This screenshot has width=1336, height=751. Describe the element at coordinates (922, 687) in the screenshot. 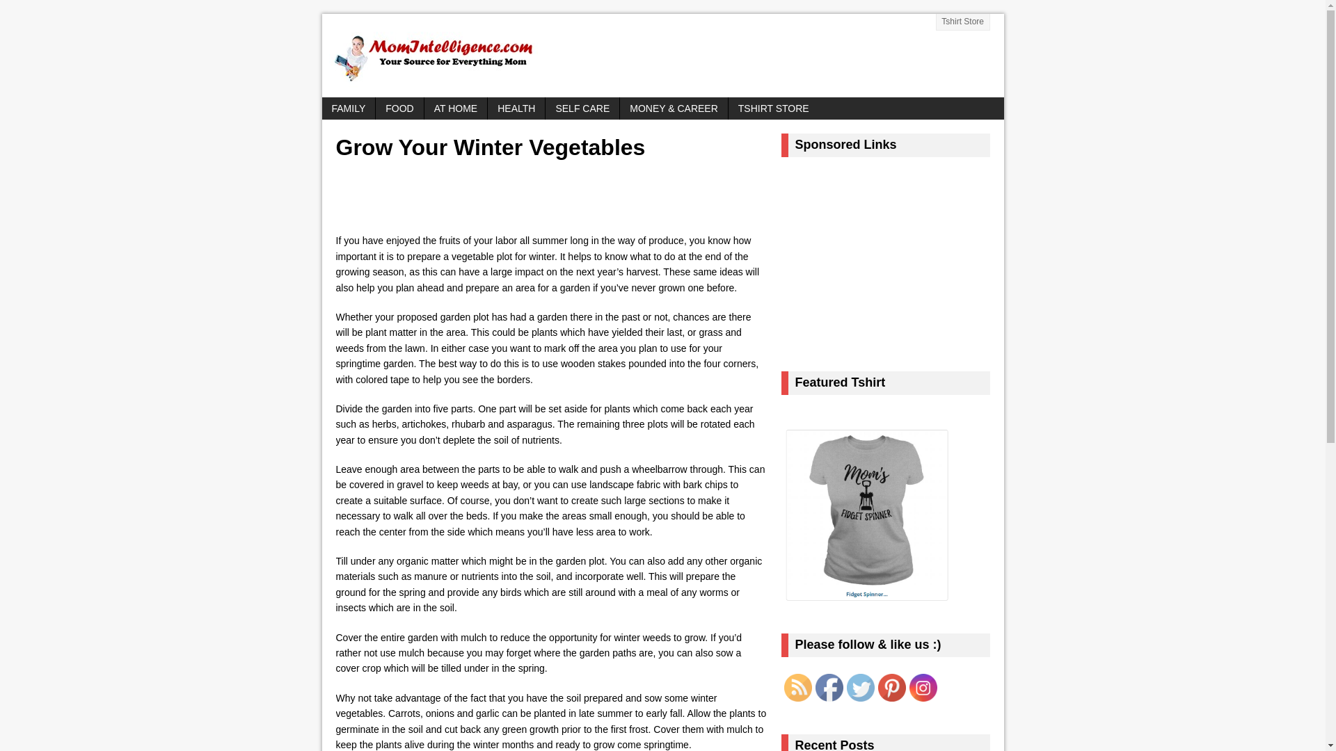

I see `Instagram` at that location.